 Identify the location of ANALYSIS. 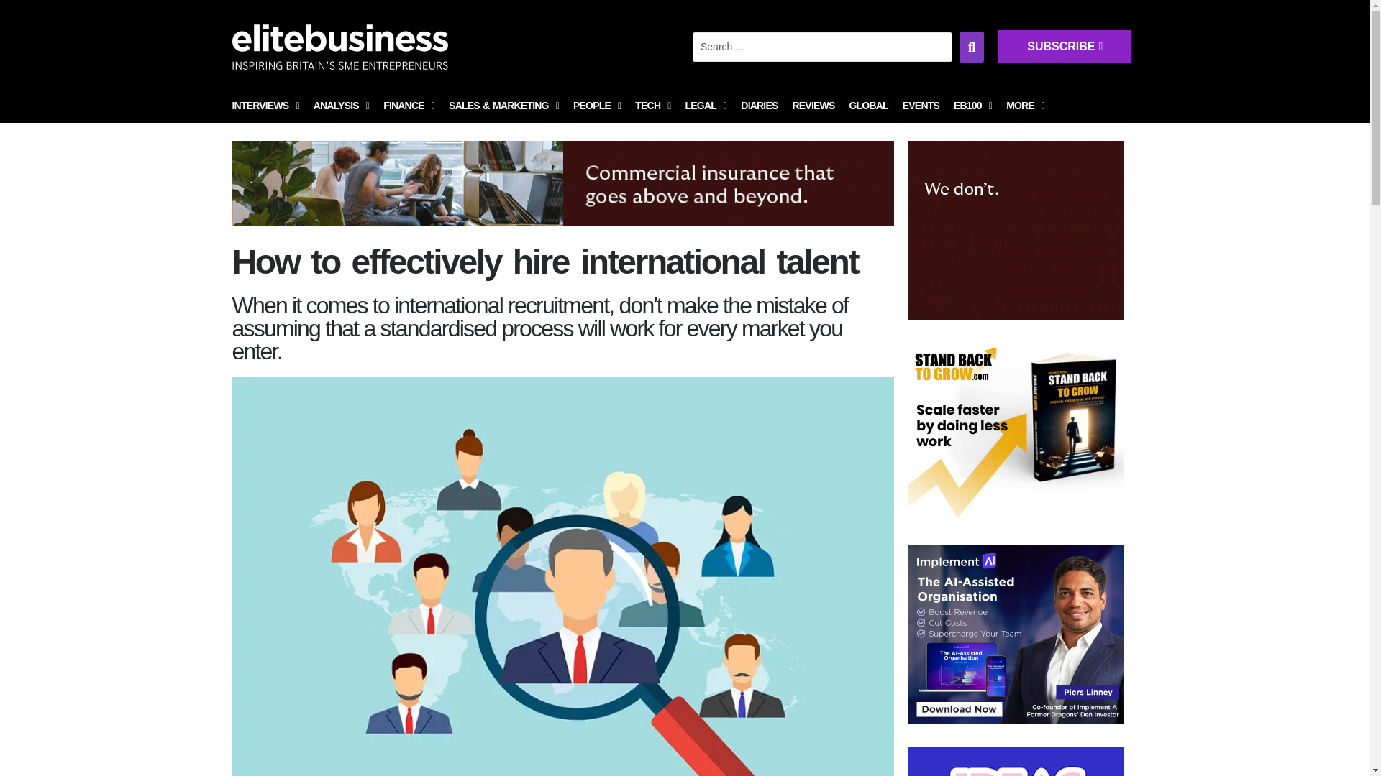
(341, 106).